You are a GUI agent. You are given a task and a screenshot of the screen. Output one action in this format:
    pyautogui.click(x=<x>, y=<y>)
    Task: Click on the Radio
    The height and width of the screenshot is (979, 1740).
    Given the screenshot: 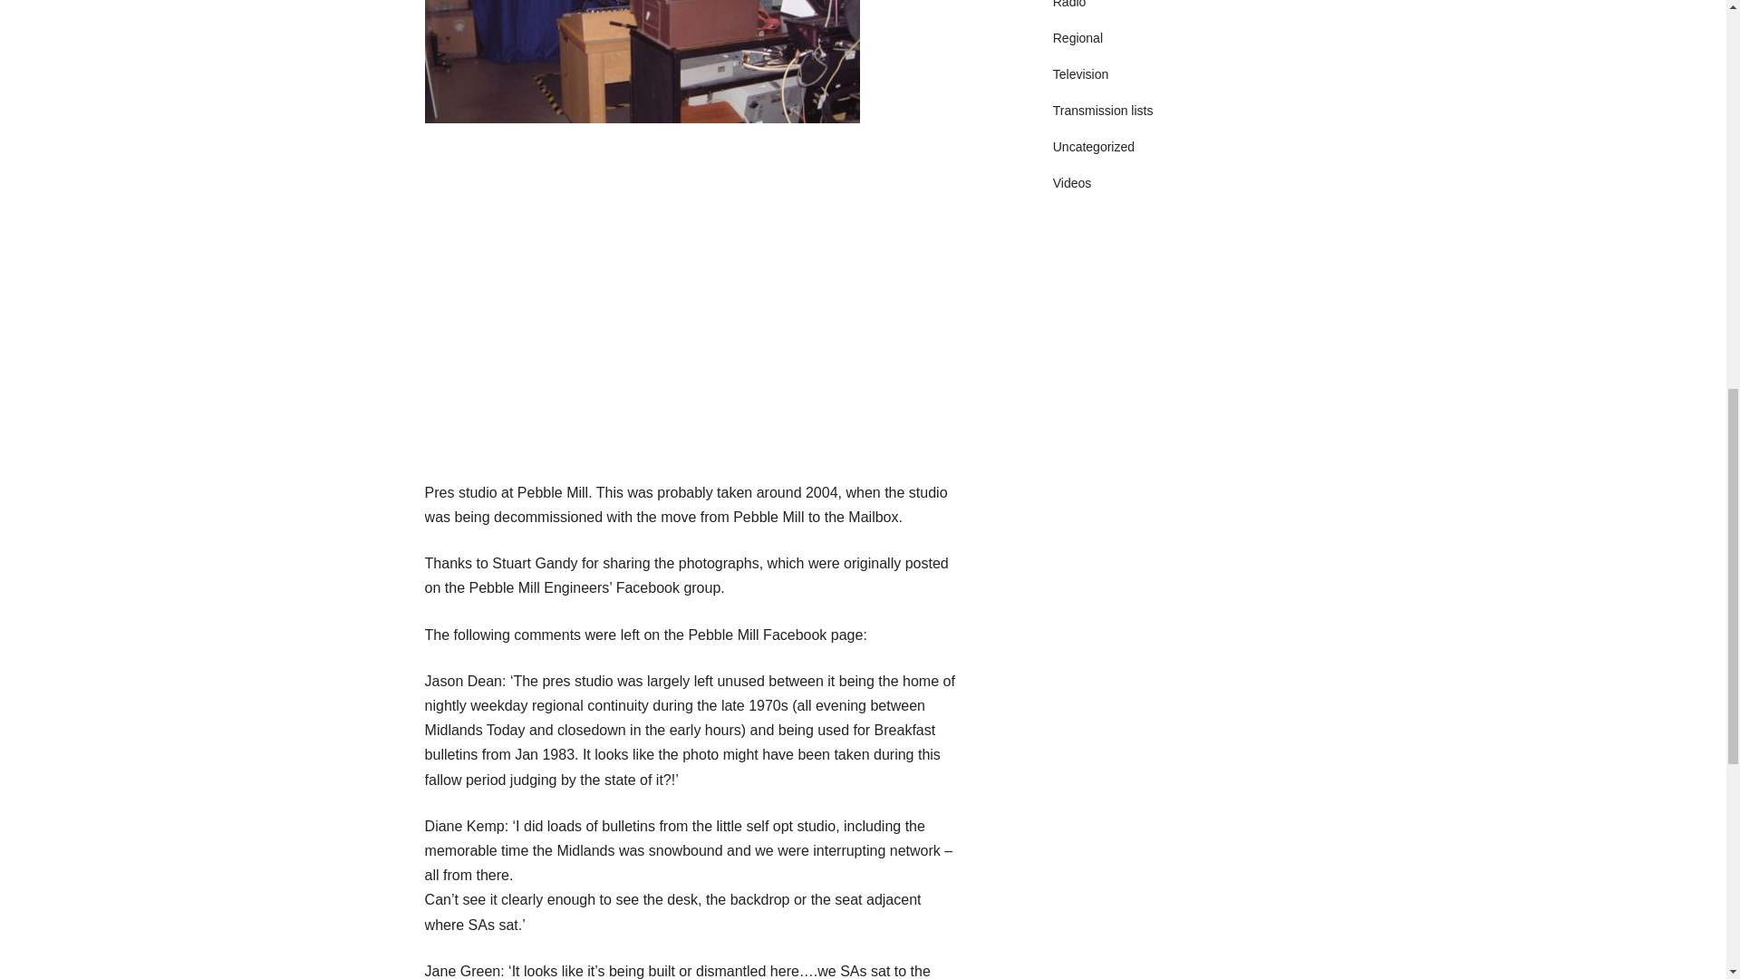 What is the action you would take?
    pyautogui.click(x=1069, y=4)
    